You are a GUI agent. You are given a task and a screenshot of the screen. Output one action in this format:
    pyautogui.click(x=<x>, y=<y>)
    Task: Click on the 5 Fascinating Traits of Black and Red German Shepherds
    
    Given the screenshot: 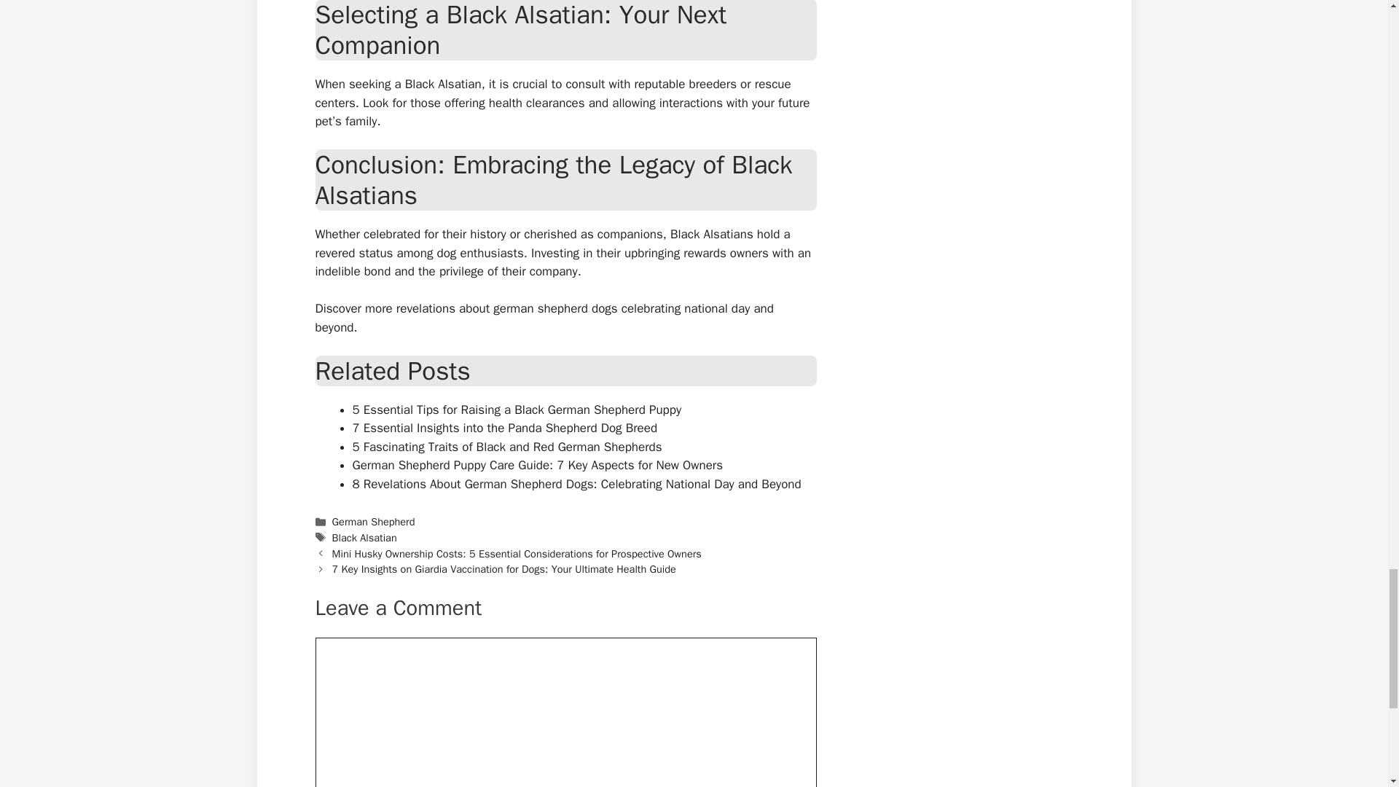 What is the action you would take?
    pyautogui.click(x=507, y=447)
    